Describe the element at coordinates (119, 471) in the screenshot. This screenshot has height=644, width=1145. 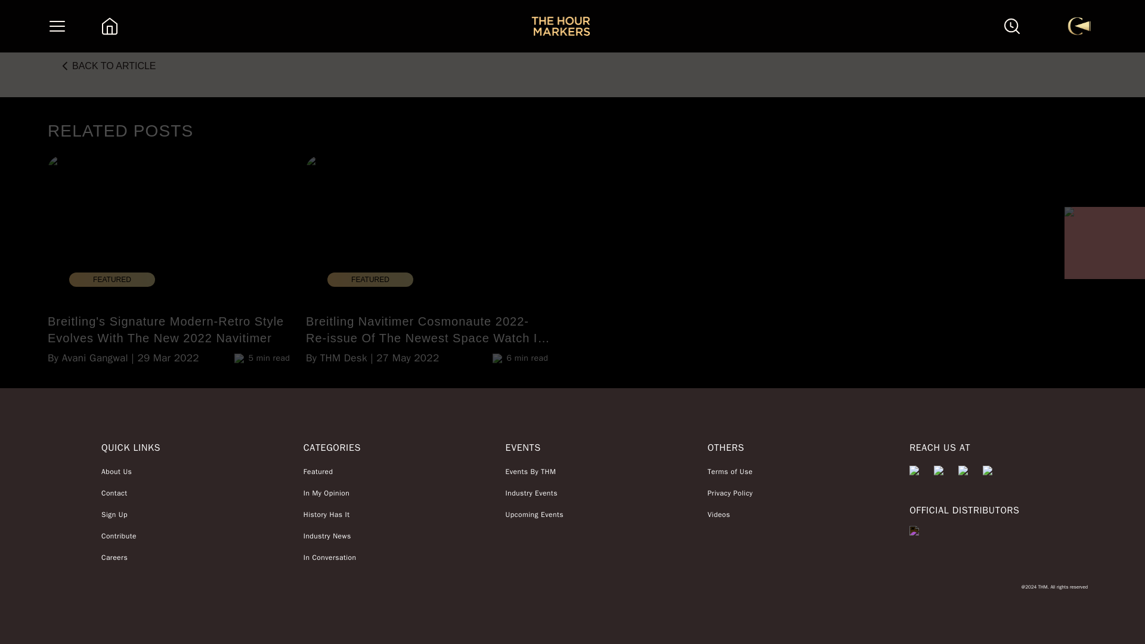
I see `About Us` at that location.